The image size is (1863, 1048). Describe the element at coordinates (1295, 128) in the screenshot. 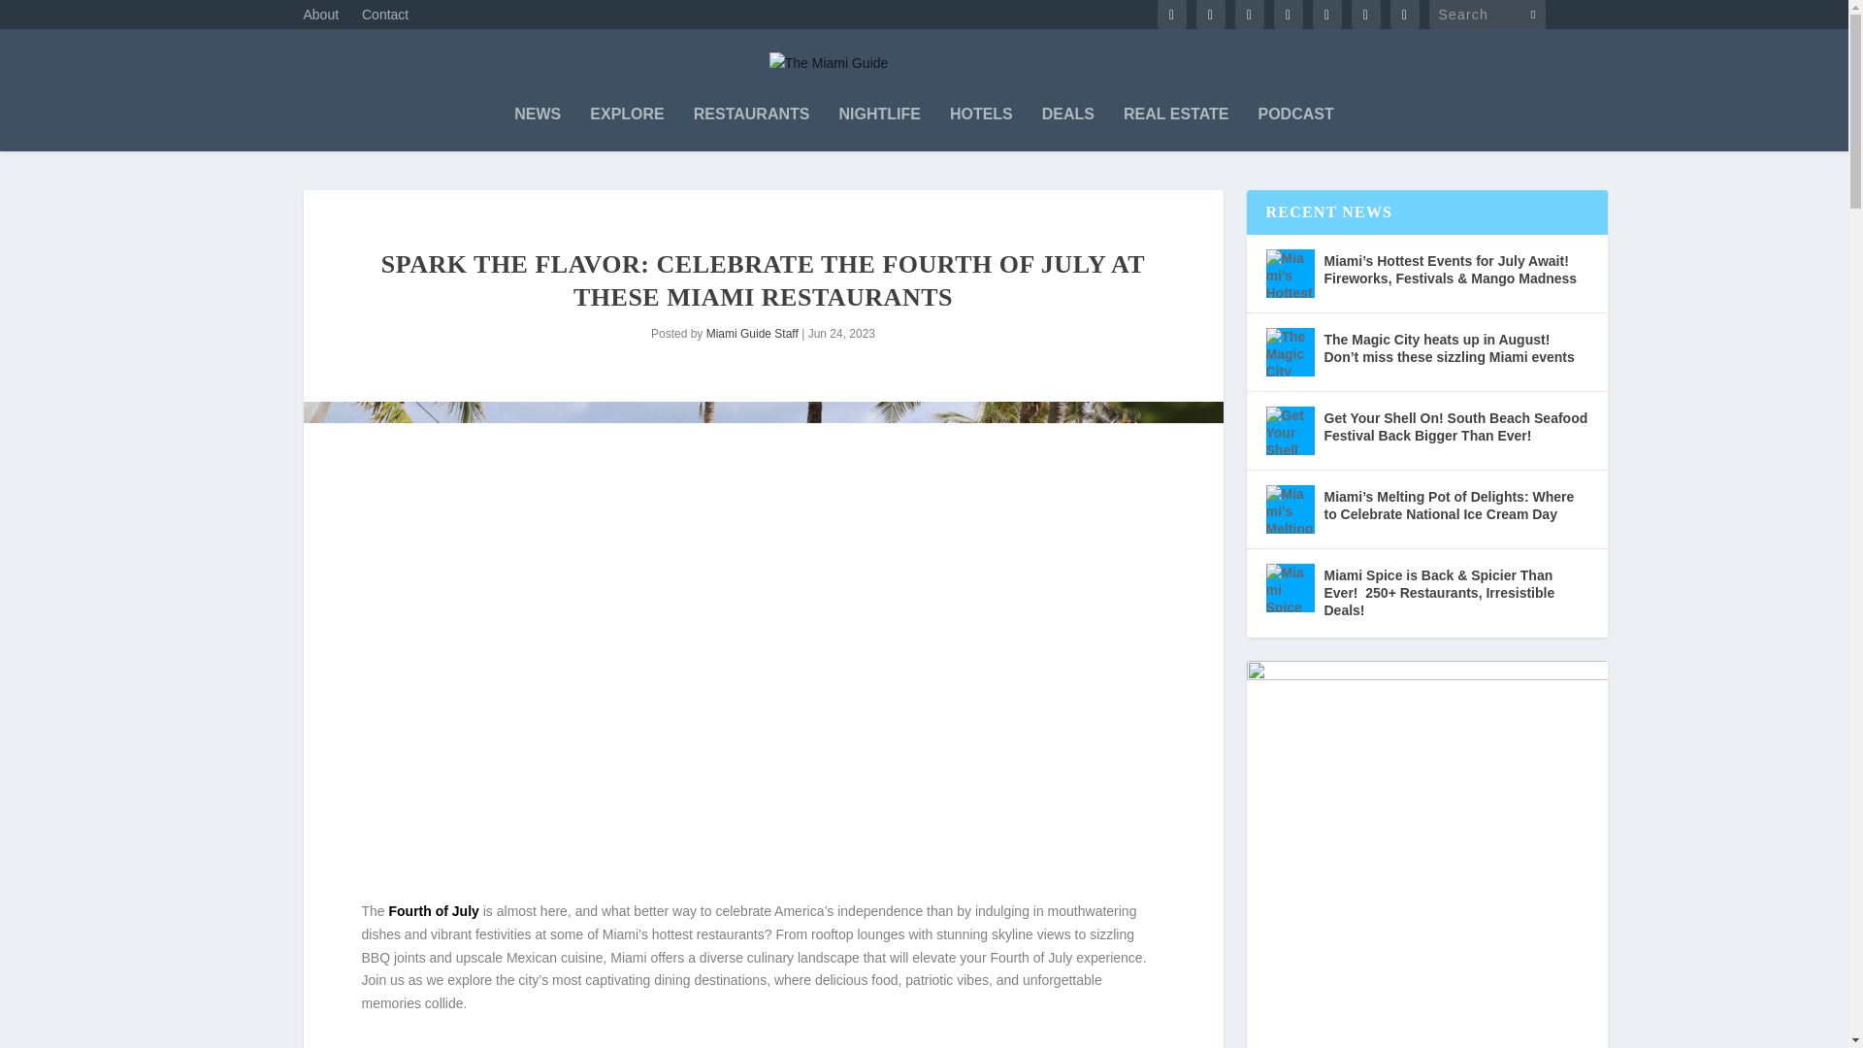

I see `PODCAST` at that location.